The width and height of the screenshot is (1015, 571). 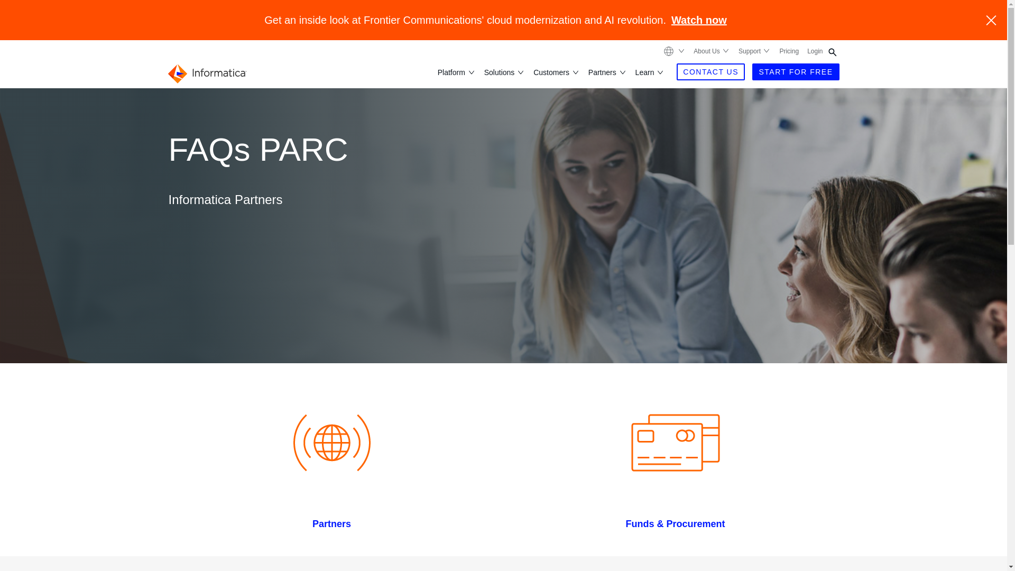 What do you see at coordinates (452, 72) in the screenshot?
I see `Platform` at bounding box center [452, 72].